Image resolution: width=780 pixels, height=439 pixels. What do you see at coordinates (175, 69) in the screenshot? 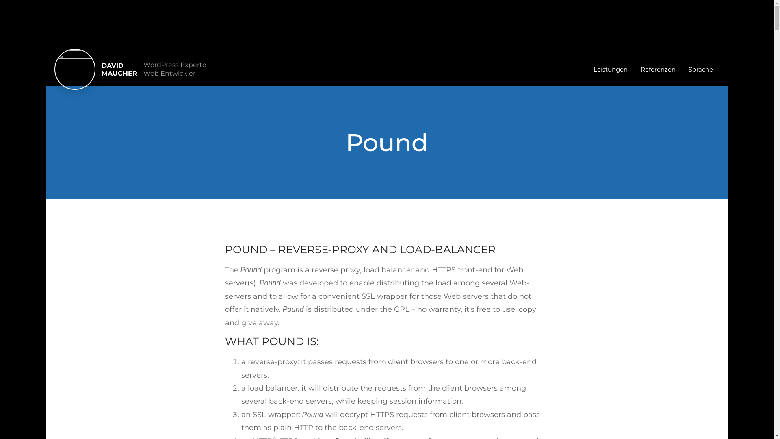
I see `WordPress Experte
Web Entwickler` at bounding box center [175, 69].